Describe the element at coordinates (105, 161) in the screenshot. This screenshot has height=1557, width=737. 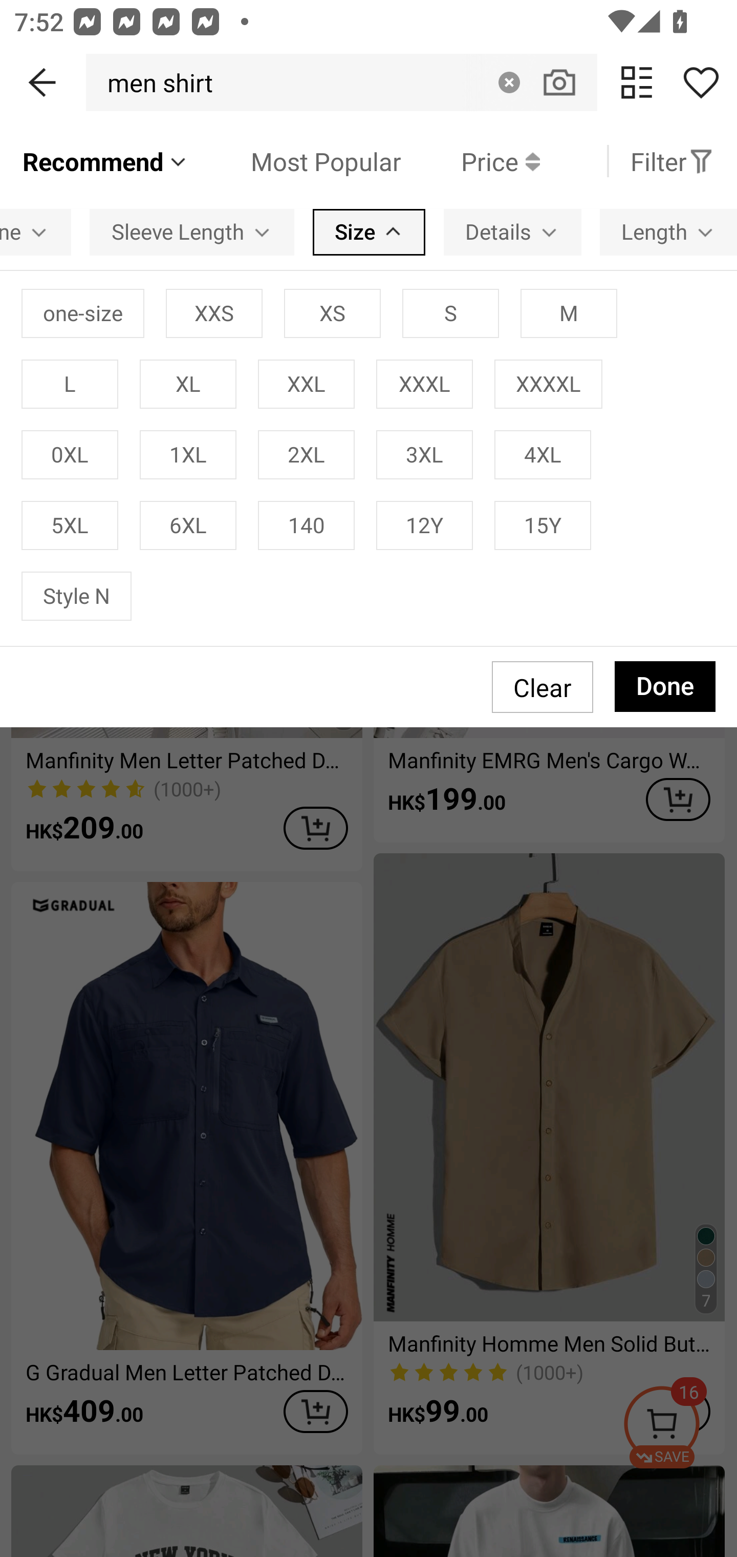
I see `Recommend` at that location.